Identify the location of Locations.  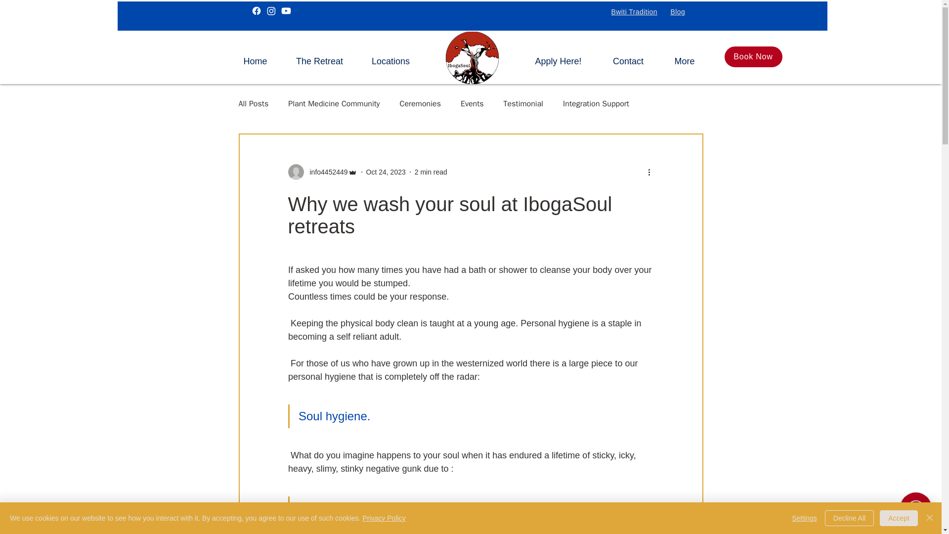
(390, 57).